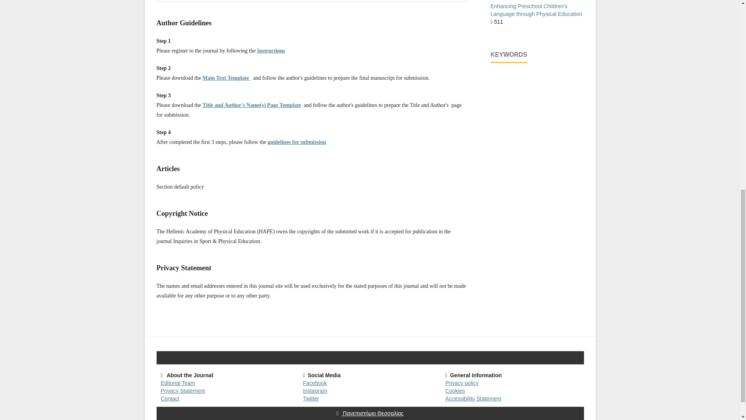 The height and width of the screenshot is (420, 746). What do you see at coordinates (311, 398) in the screenshot?
I see `Twitter` at bounding box center [311, 398].